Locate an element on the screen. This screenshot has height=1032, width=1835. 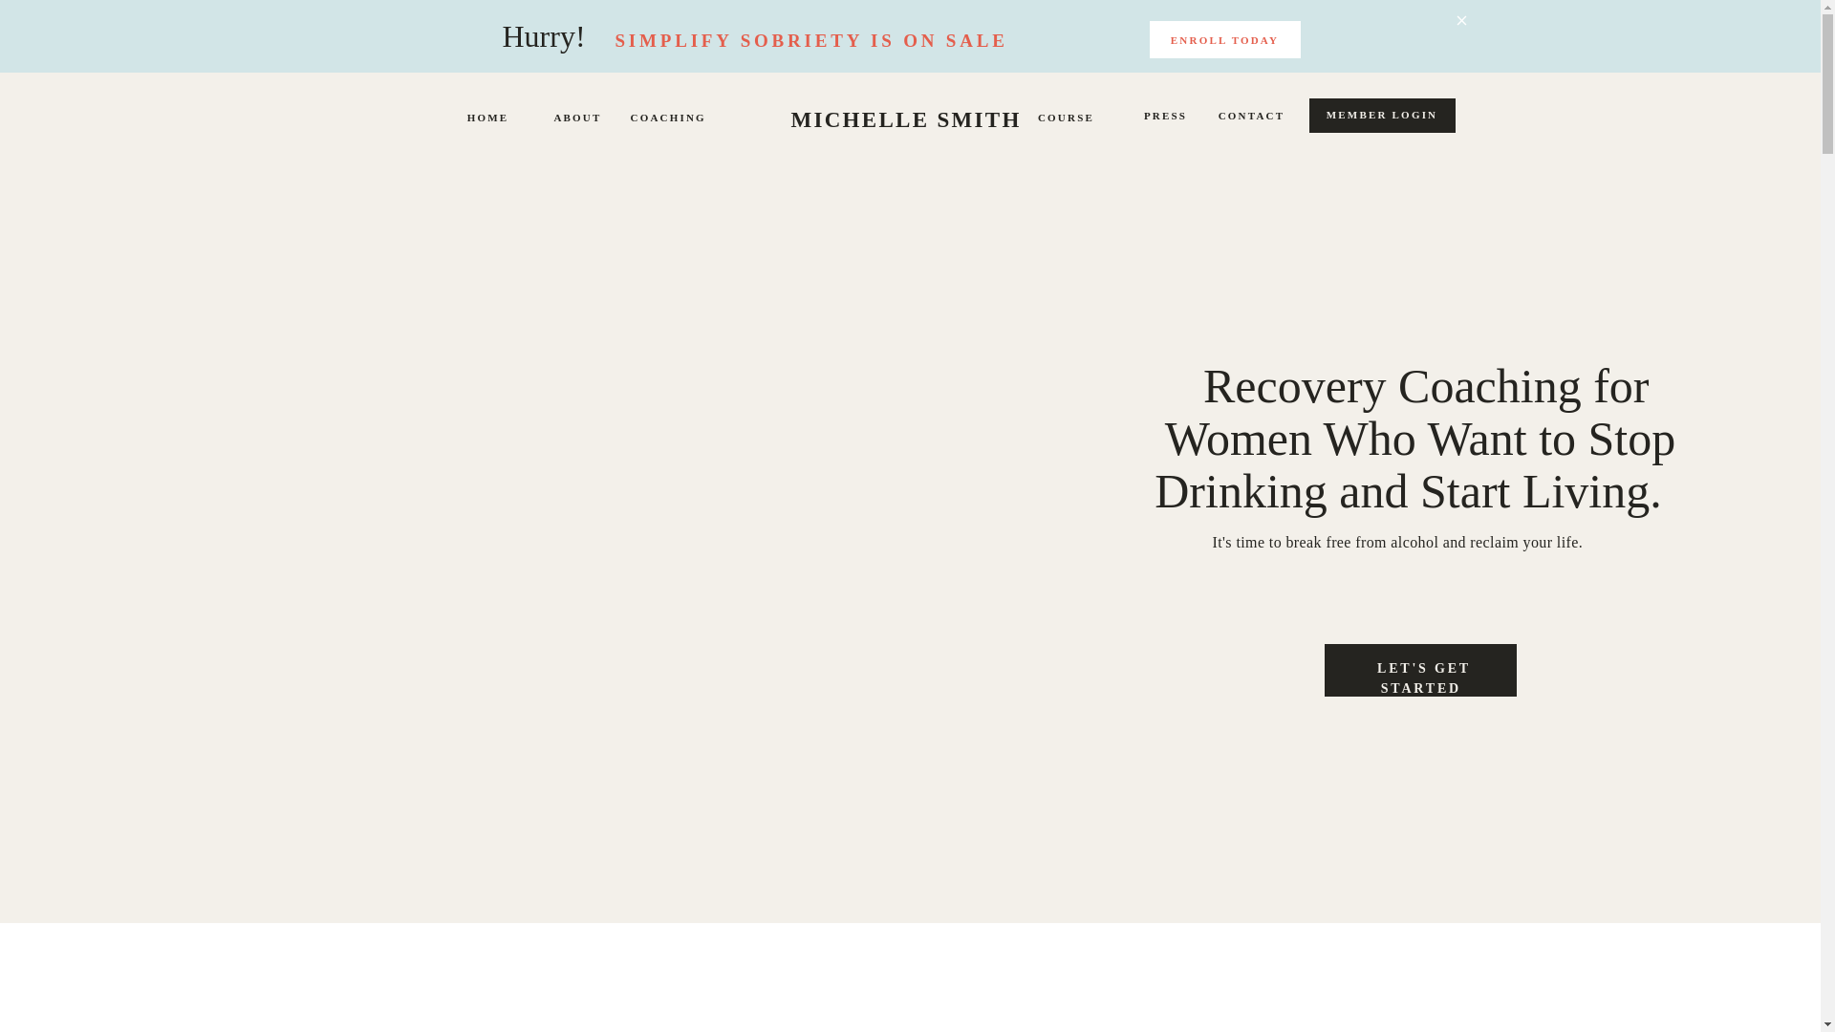
HOME is located at coordinates (487, 120).